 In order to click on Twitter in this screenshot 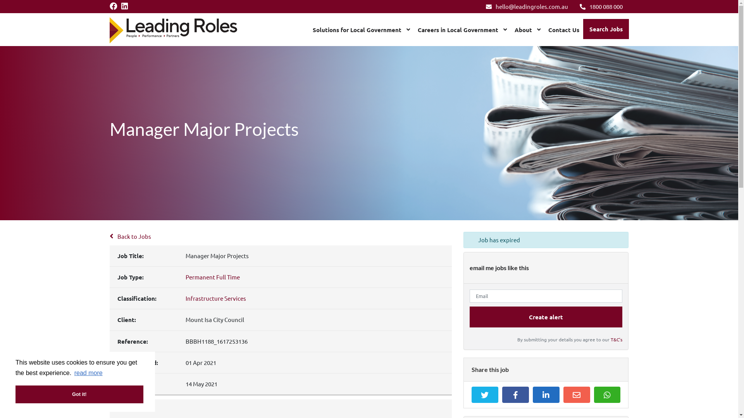, I will do `click(485, 395)`.